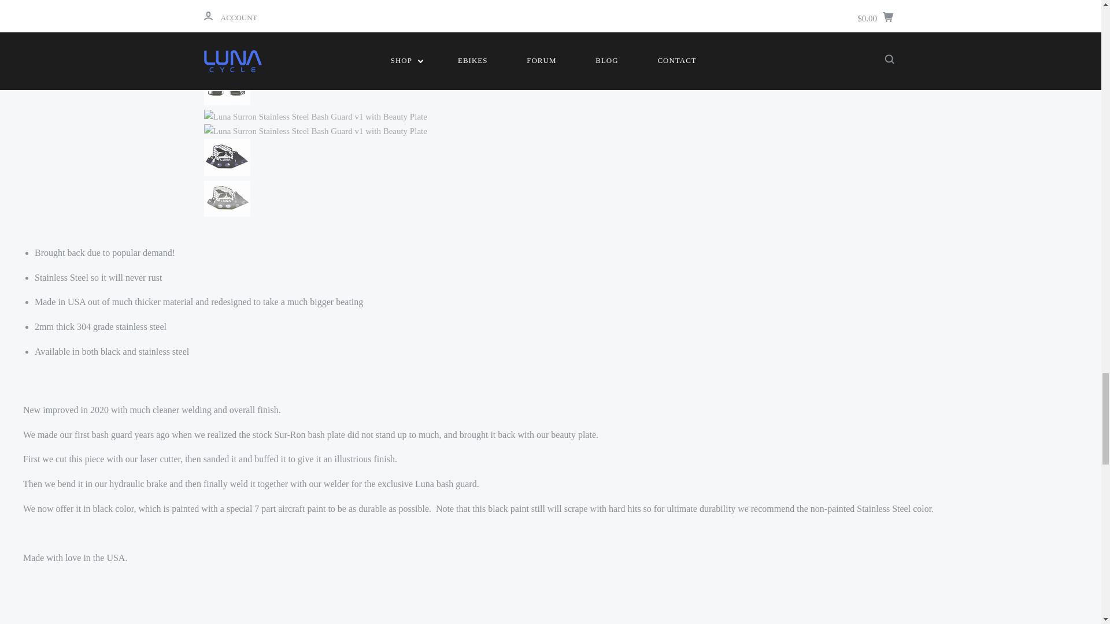 This screenshot has width=1110, height=624. Describe the element at coordinates (314, 131) in the screenshot. I see `Luna Surron Stainless Steel Bash Guard v1 with Beauty Plate` at that location.